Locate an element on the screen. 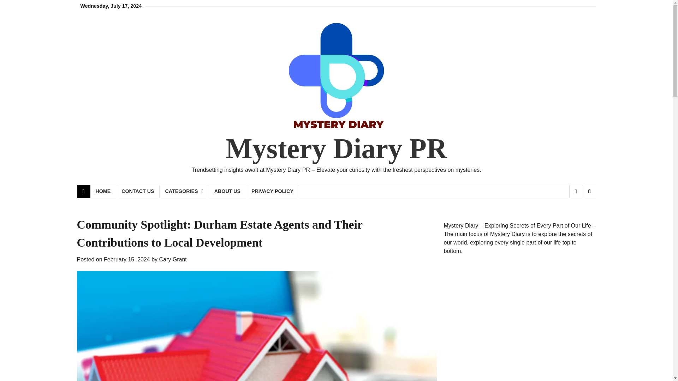 This screenshot has width=678, height=381. Search is located at coordinates (589, 191).